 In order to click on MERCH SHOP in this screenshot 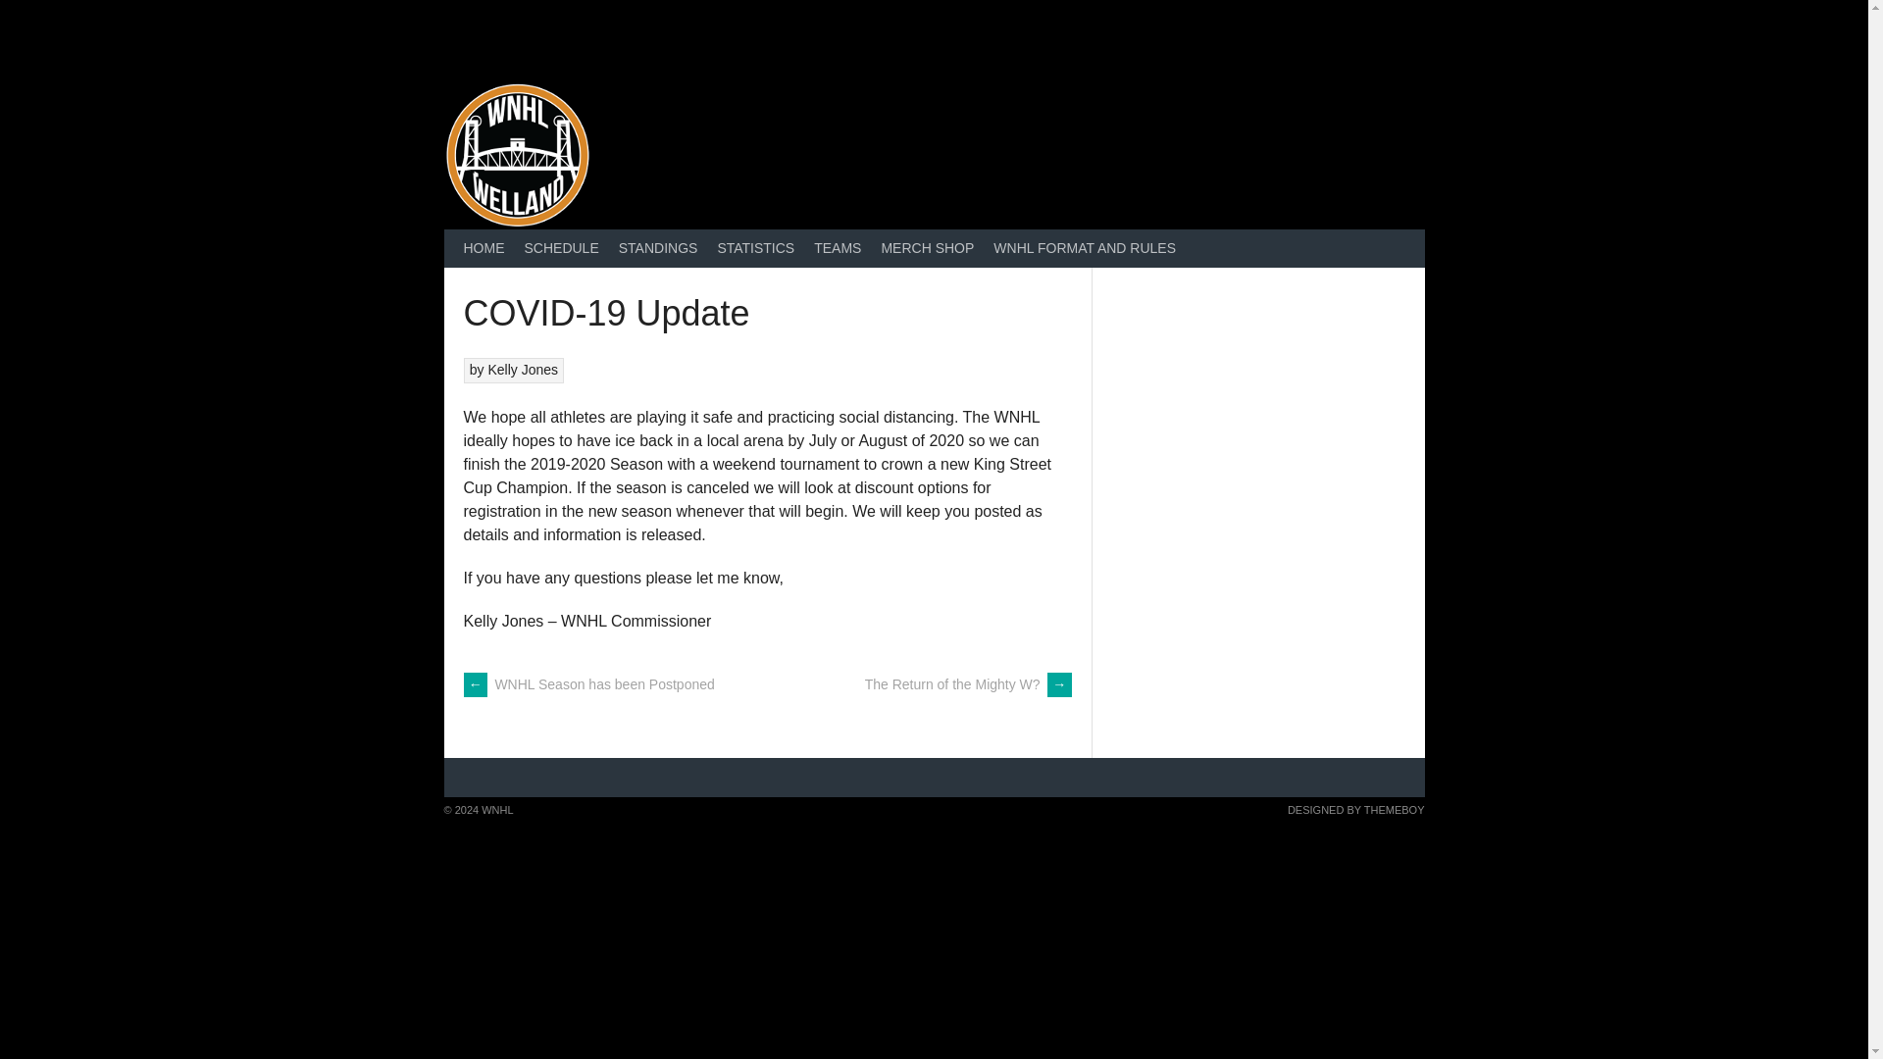, I will do `click(926, 249)`.